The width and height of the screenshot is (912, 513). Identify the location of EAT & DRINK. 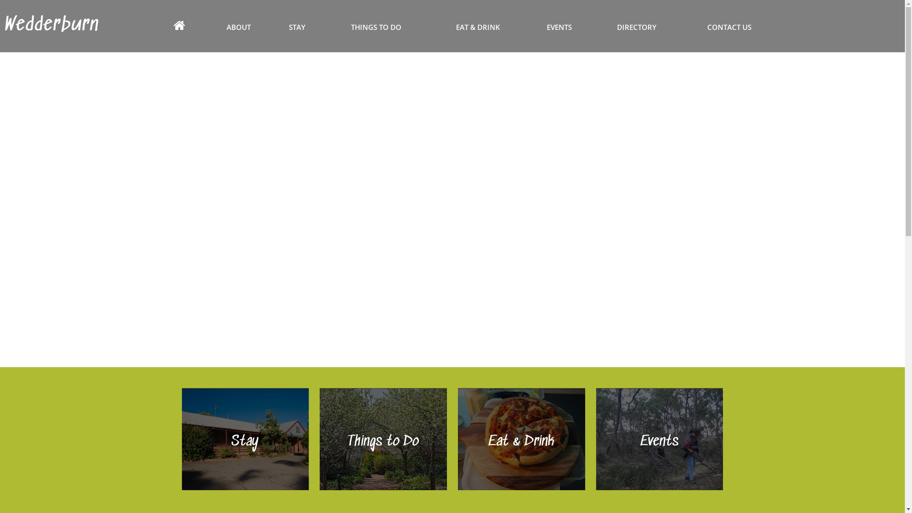
(478, 27).